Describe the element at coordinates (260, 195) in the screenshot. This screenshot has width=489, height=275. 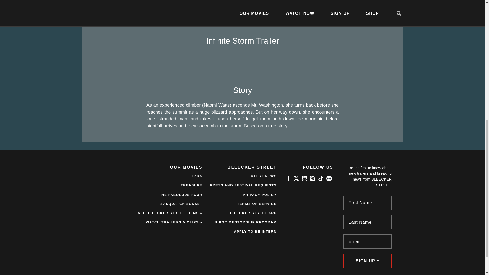
I see `PRIVACY POLICY` at that location.